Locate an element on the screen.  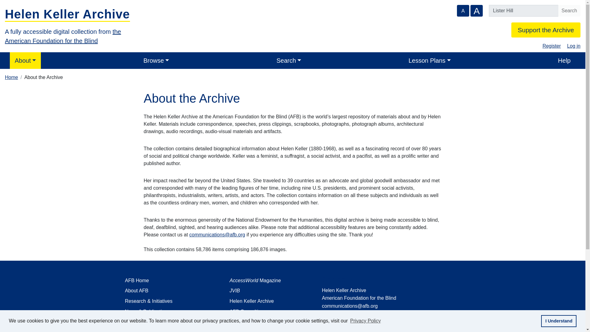
Help is located at coordinates (564, 60).